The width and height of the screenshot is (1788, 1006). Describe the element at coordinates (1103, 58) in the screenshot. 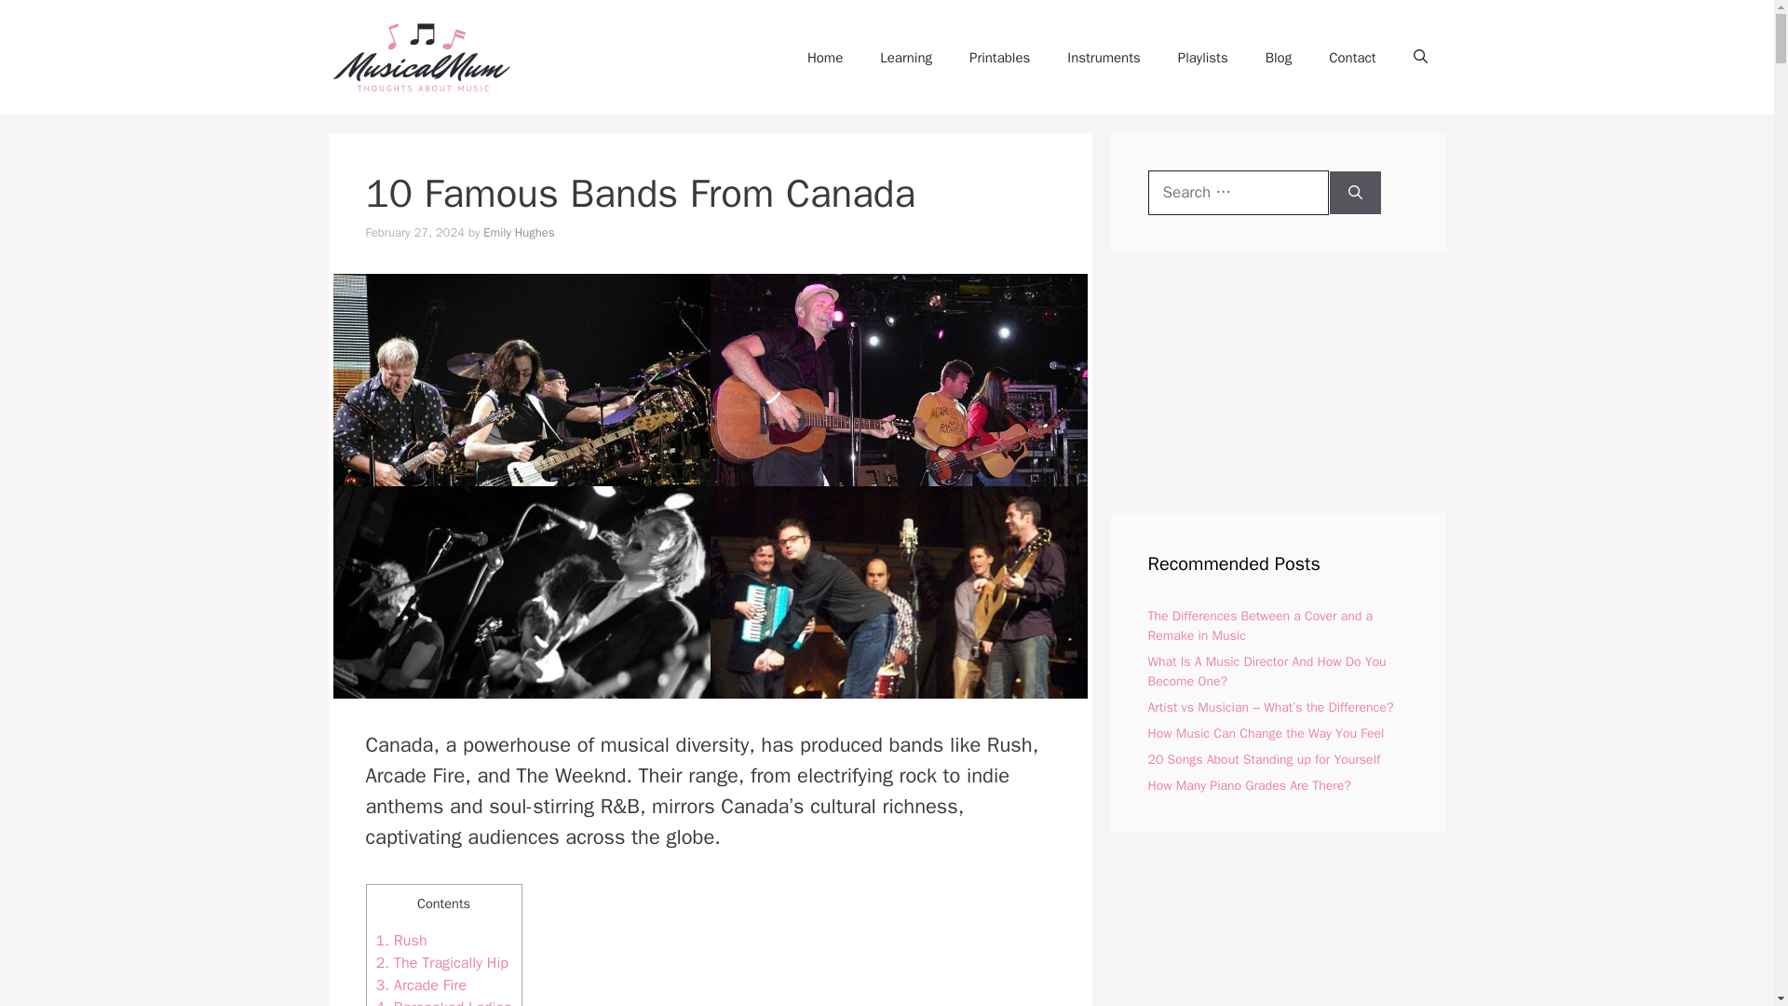

I see `Instruments` at that location.